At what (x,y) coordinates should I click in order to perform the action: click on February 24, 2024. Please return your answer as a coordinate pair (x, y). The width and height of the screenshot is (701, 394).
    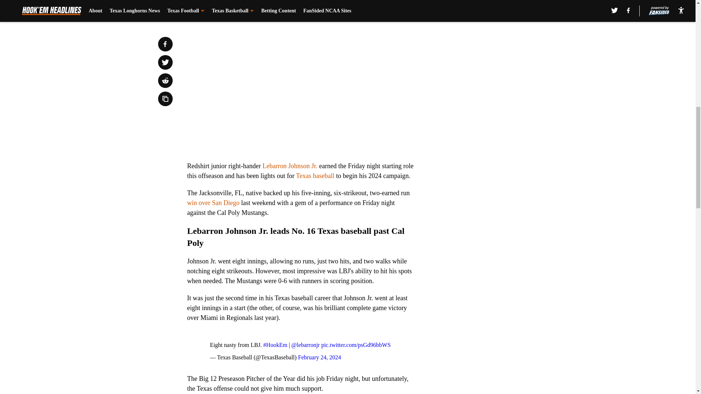
    Looking at the image, I should click on (319, 357).